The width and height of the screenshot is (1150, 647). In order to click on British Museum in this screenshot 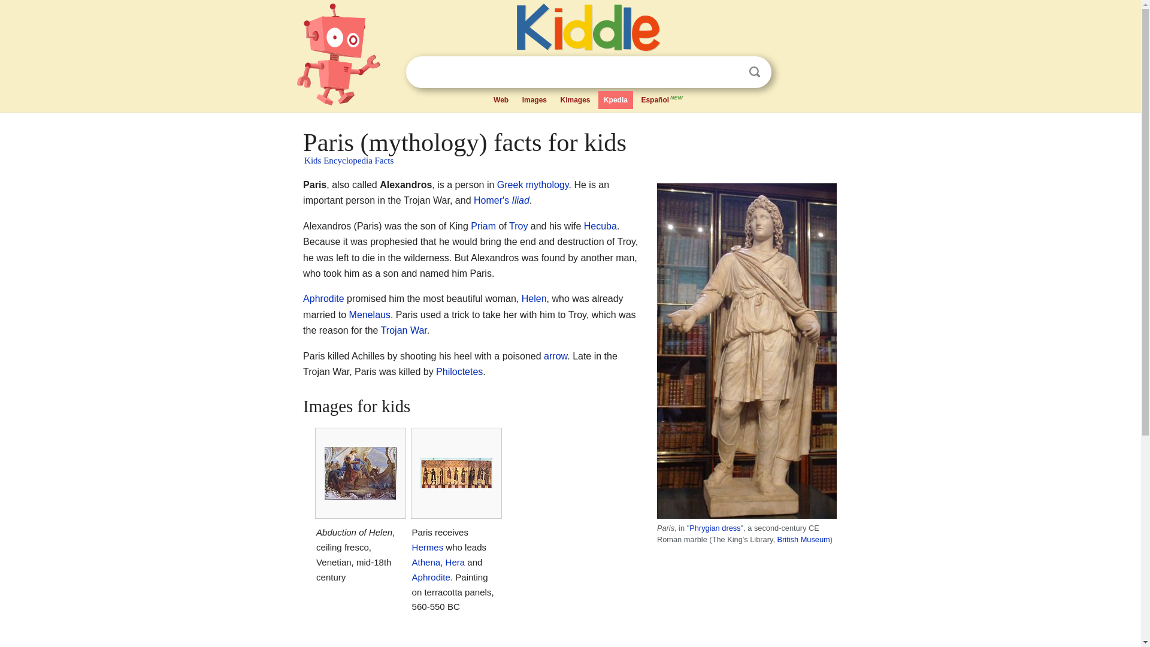, I will do `click(804, 539)`.